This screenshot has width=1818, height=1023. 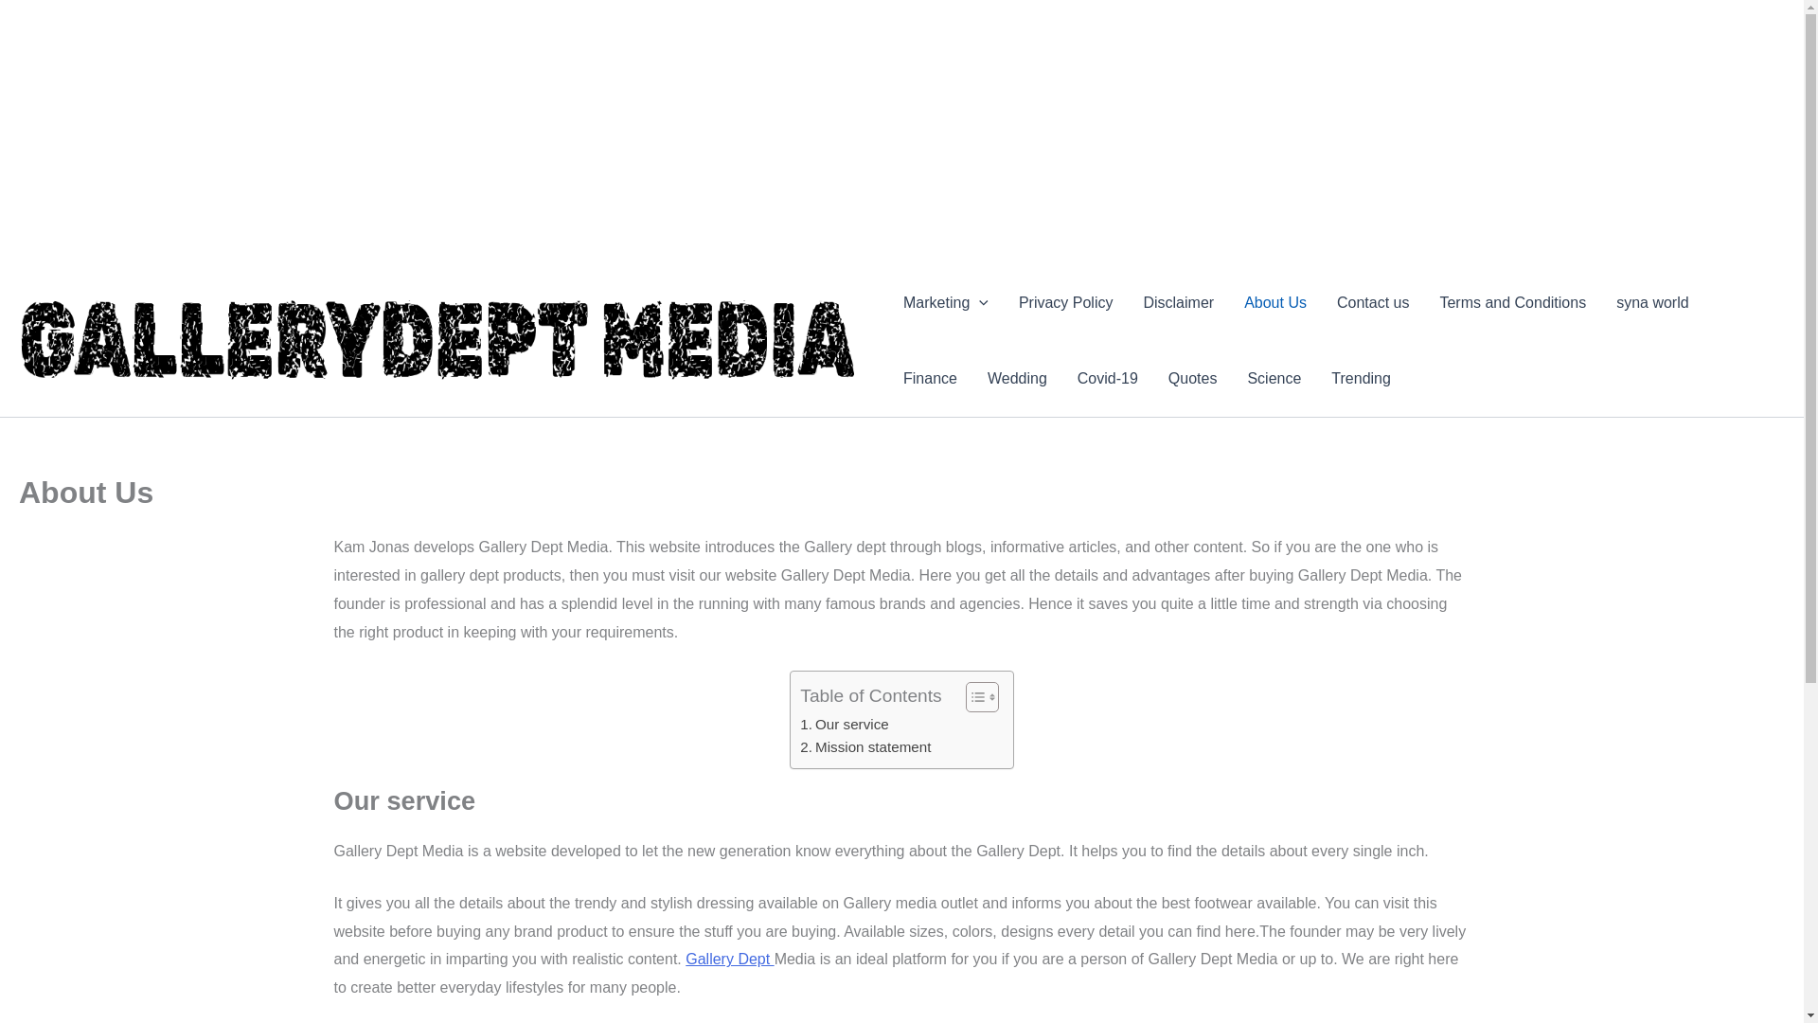 I want to click on Gallery Dept, so click(x=729, y=959).